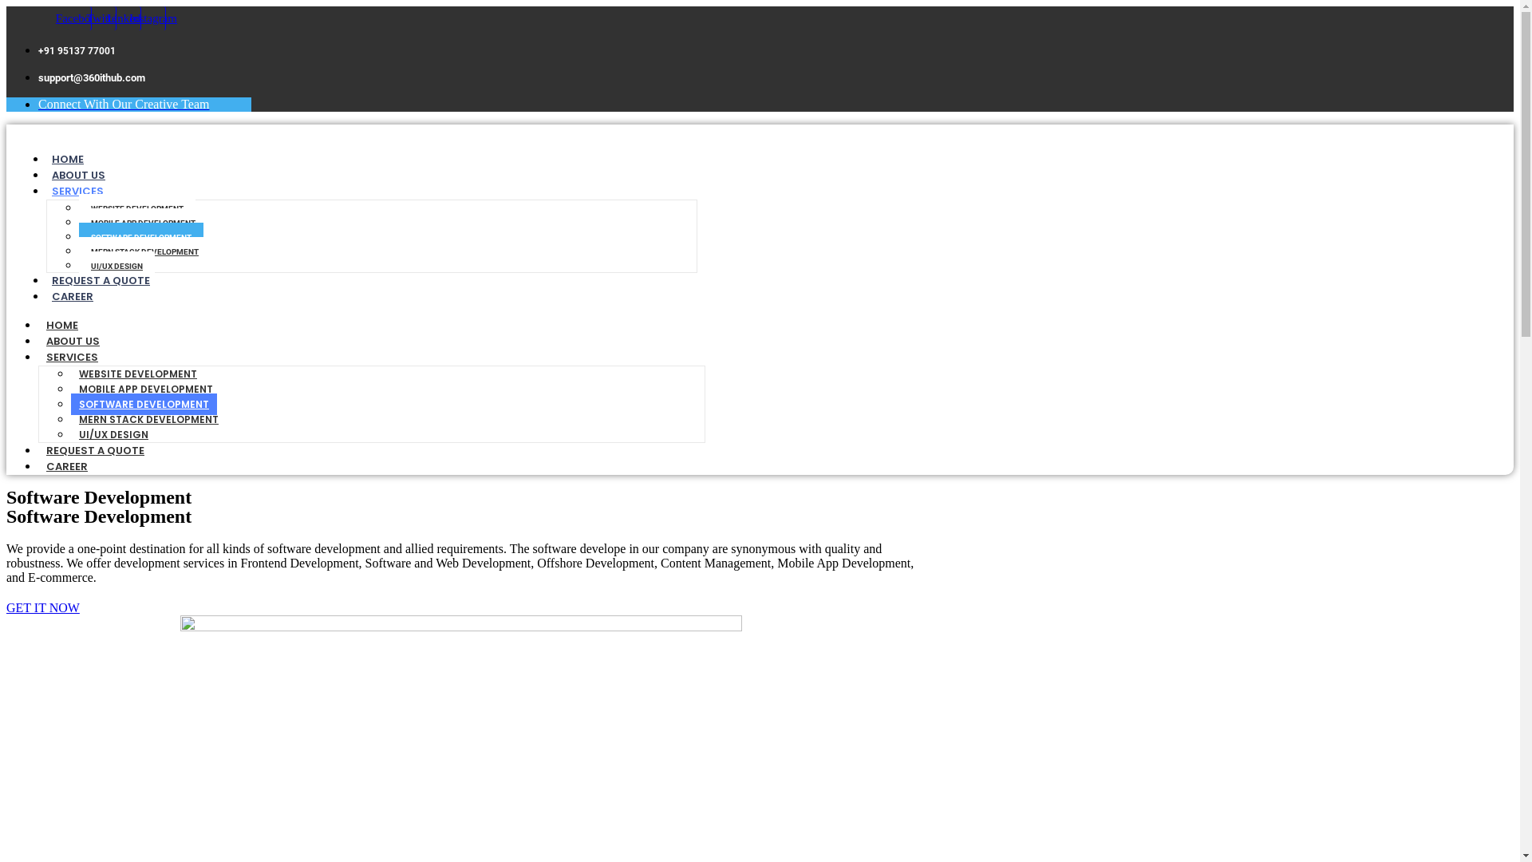  What do you see at coordinates (68, 160) in the screenshot?
I see `HOME` at bounding box center [68, 160].